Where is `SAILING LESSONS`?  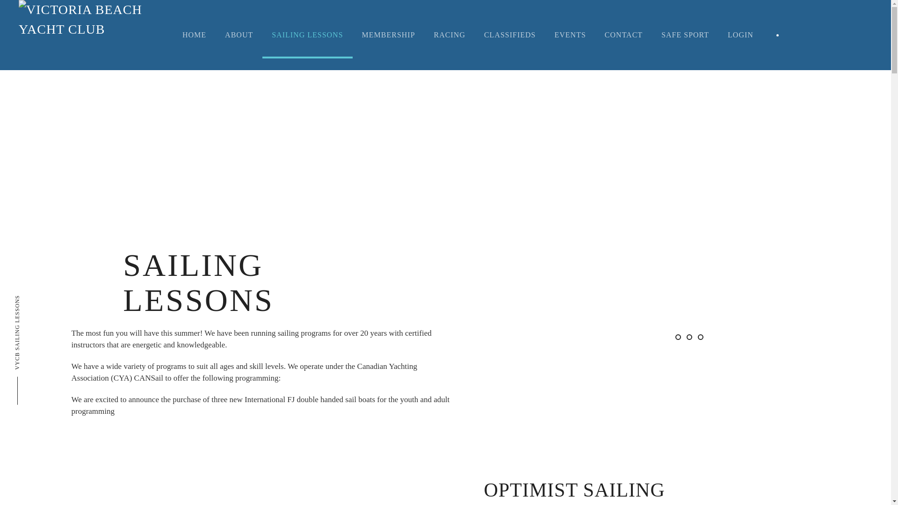 SAILING LESSONS is located at coordinates (307, 35).